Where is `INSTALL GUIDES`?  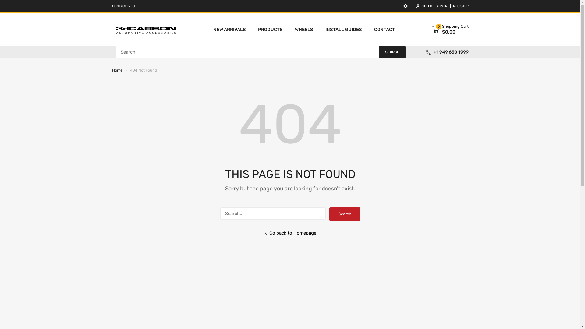 INSTALL GUIDES is located at coordinates (344, 30).